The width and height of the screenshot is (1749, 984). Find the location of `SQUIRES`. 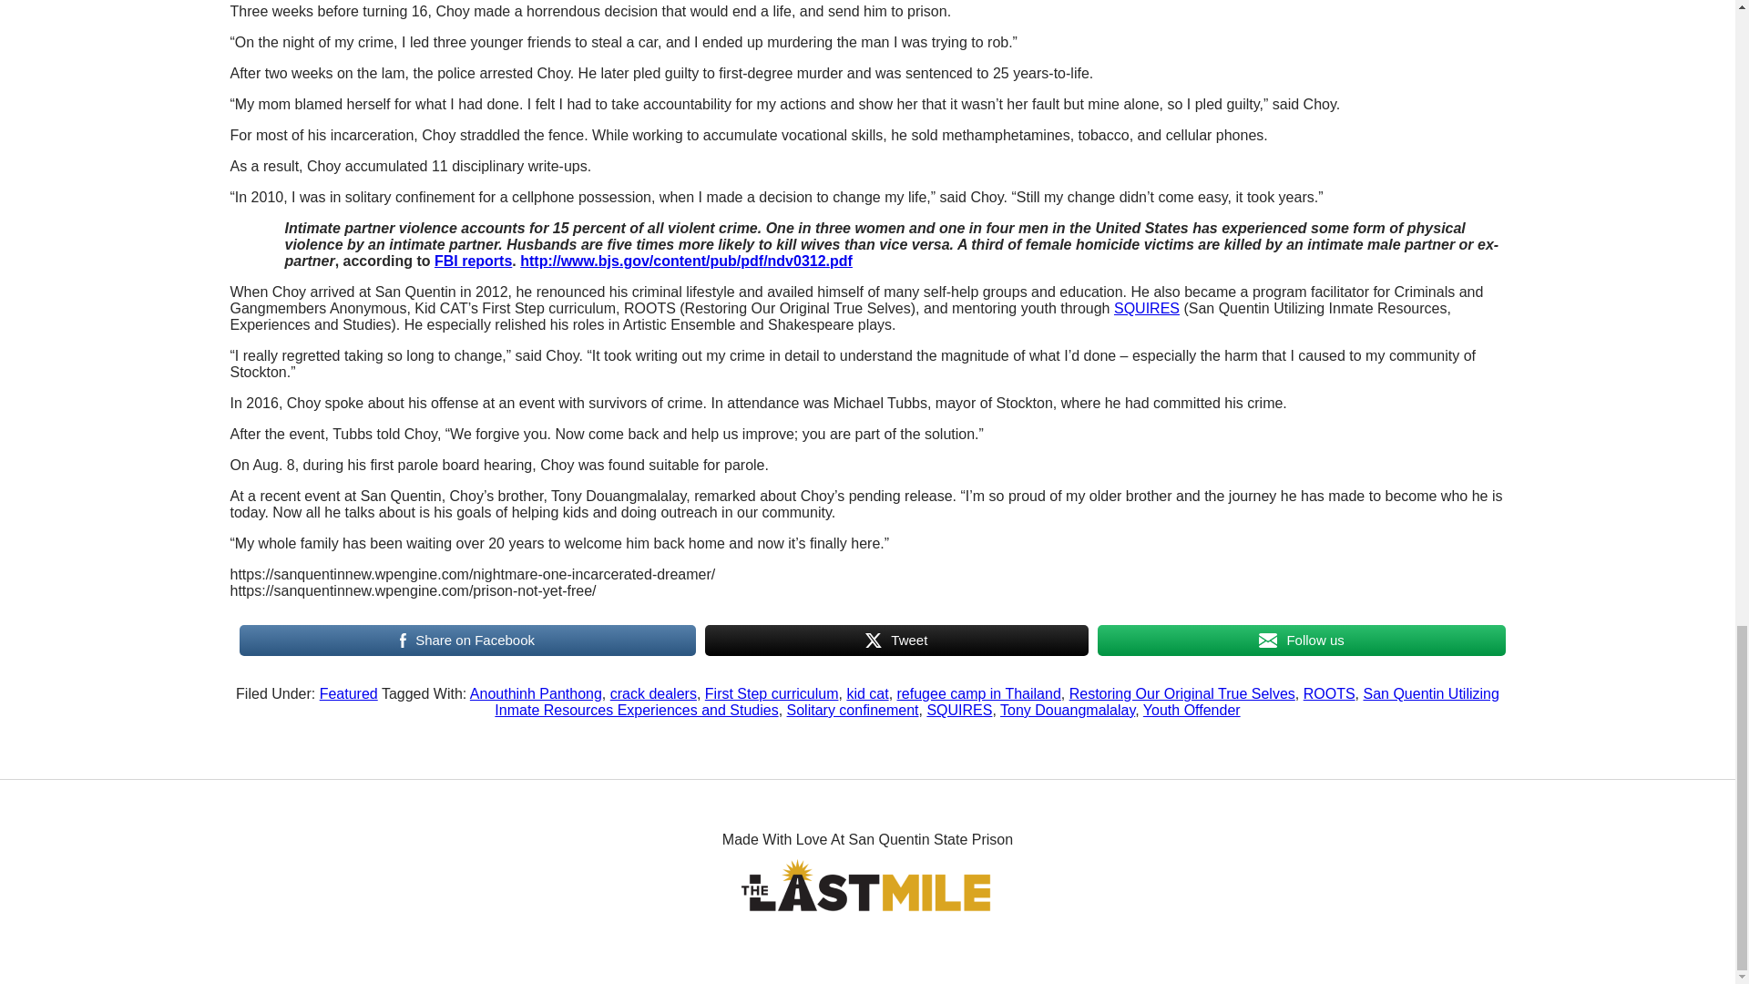

SQUIRES is located at coordinates (958, 711).